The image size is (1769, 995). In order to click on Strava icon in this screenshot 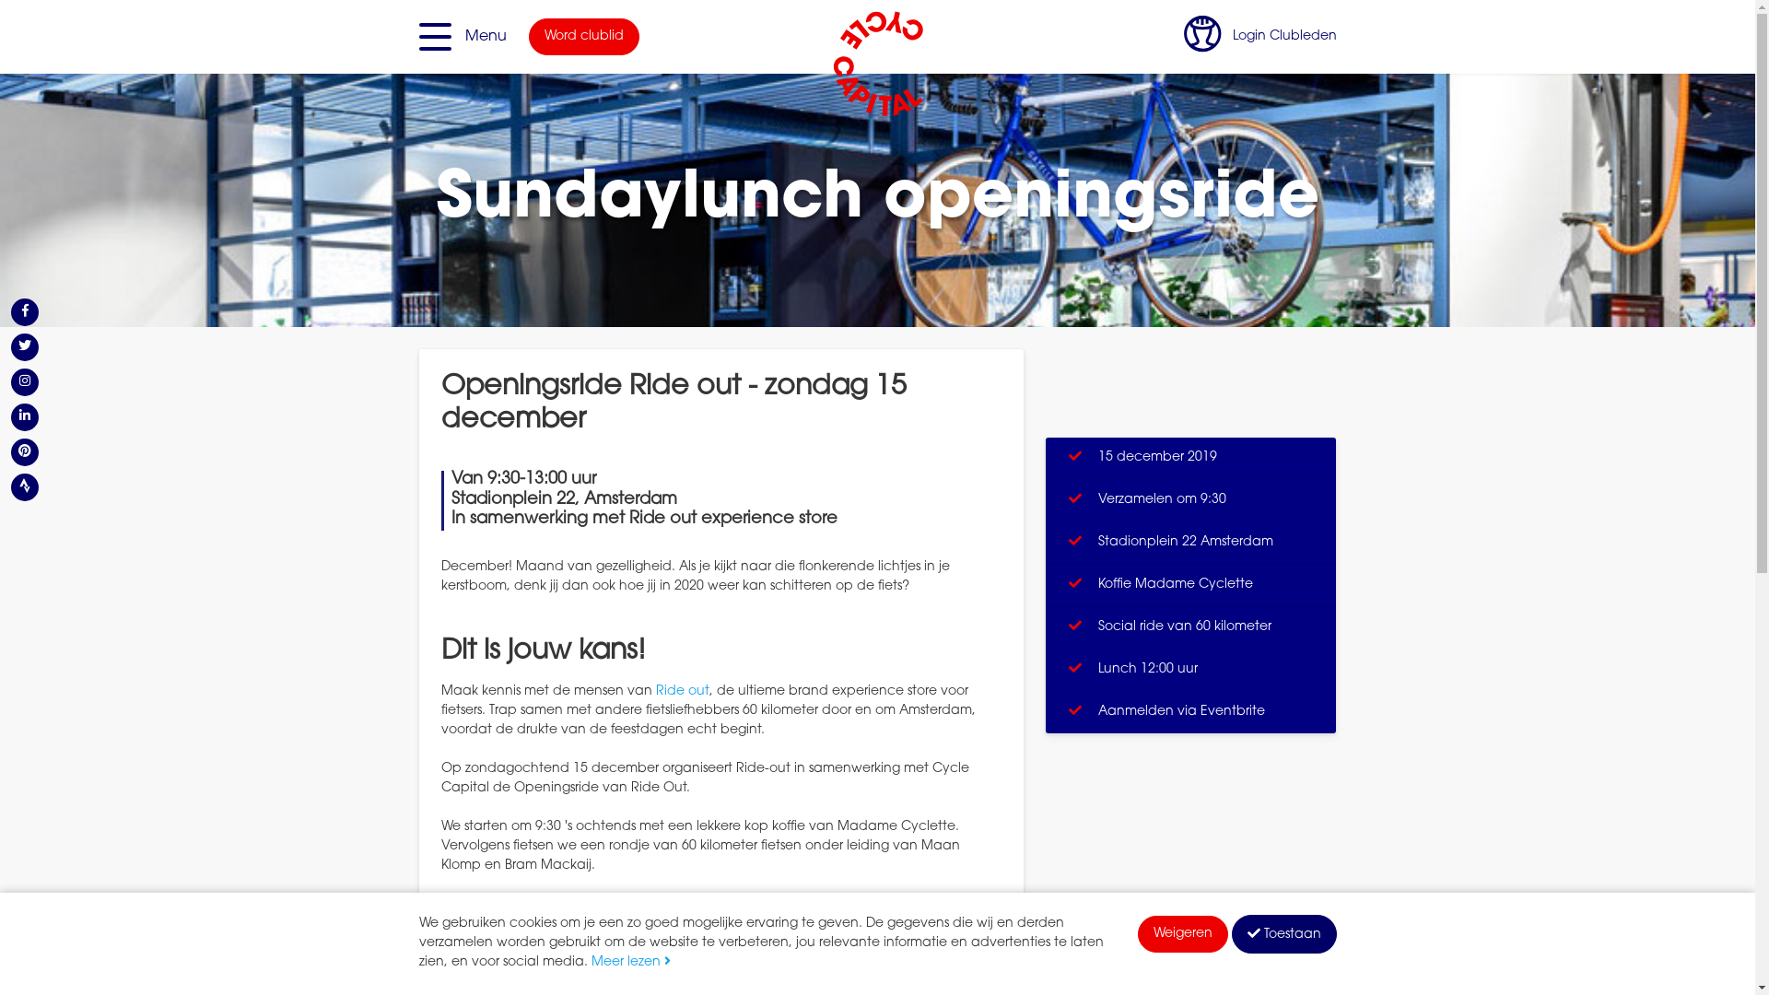, I will do `click(25, 487)`.